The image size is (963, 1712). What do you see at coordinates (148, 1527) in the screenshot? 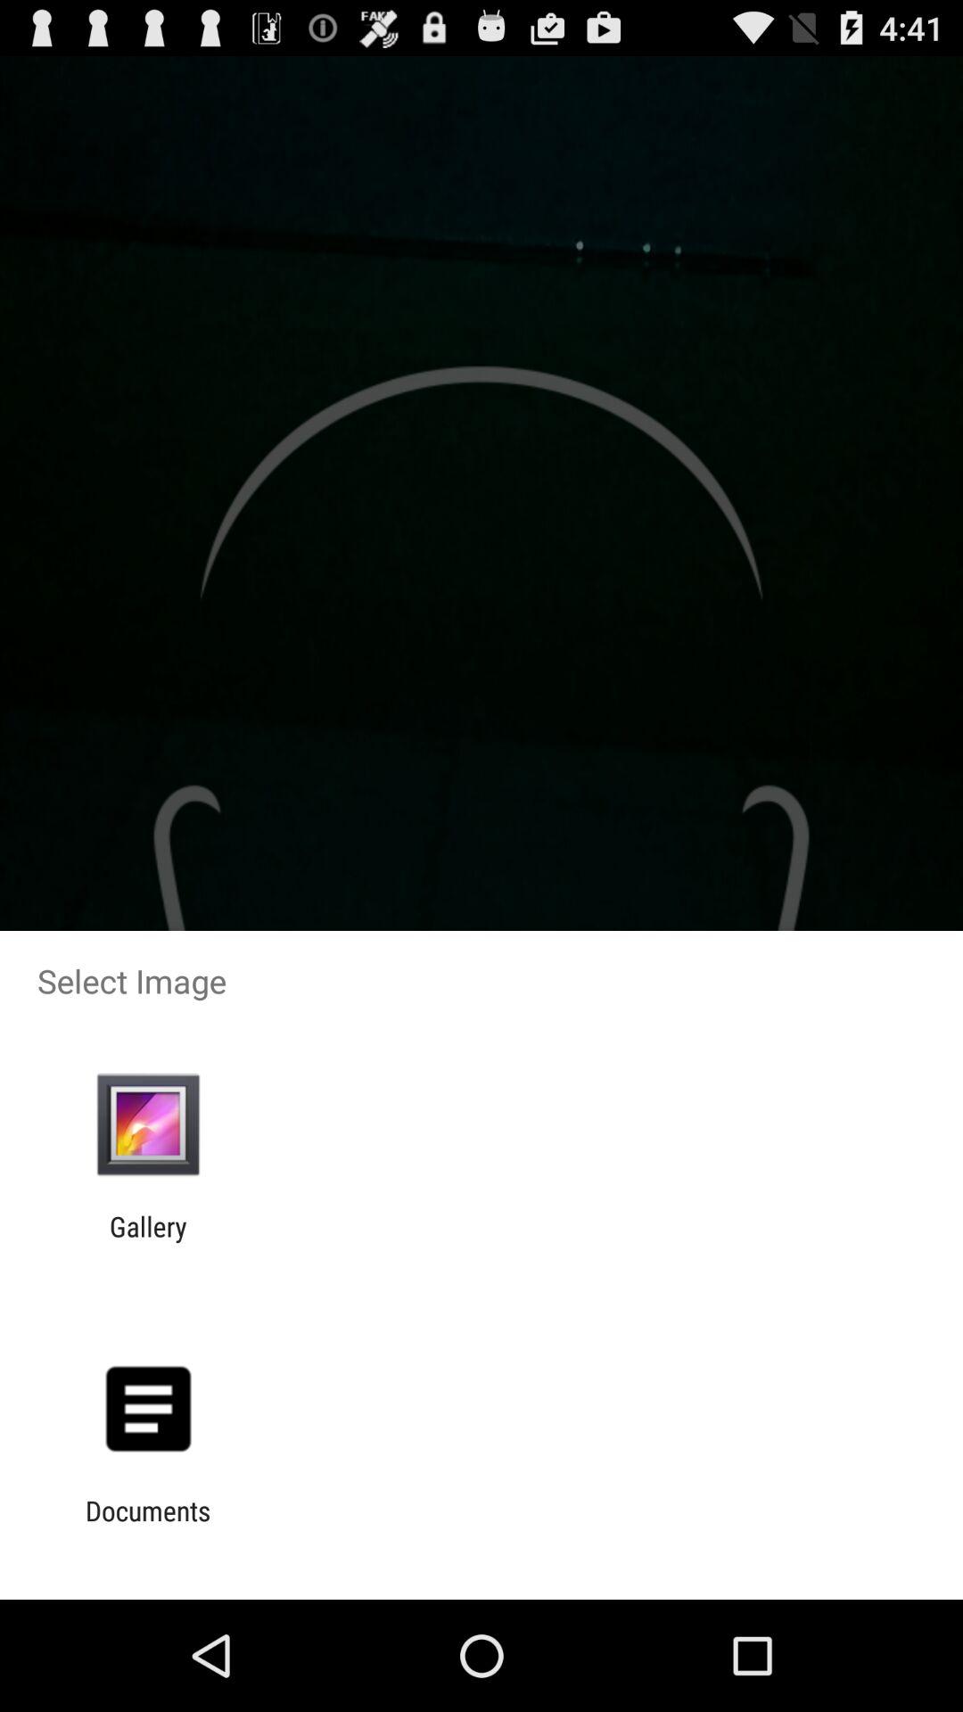
I see `click documents item` at bounding box center [148, 1527].